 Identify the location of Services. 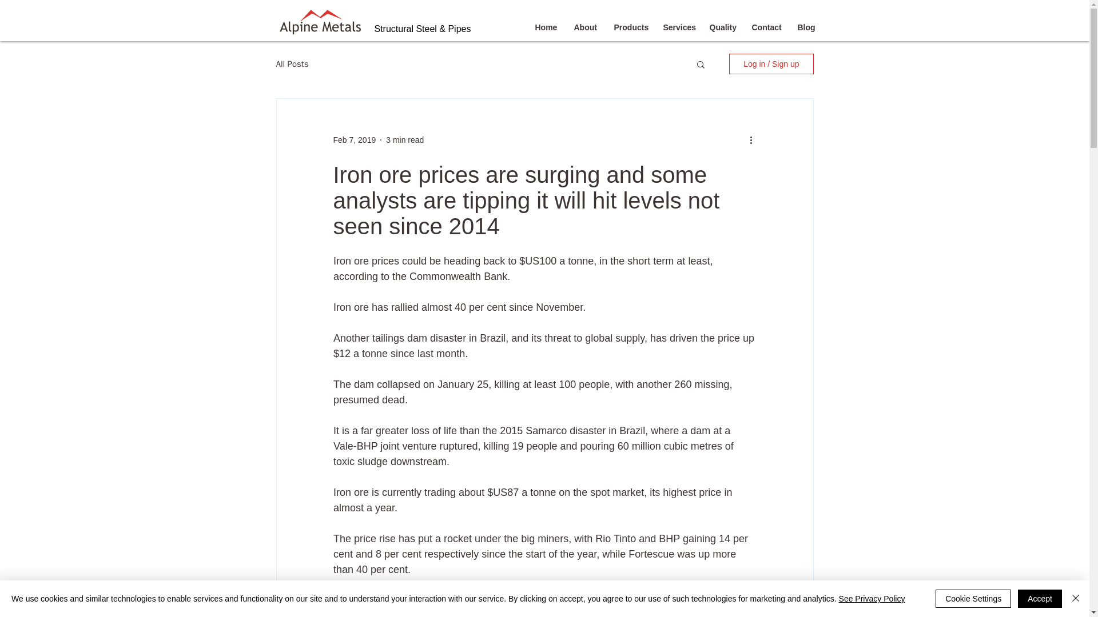
(677, 27).